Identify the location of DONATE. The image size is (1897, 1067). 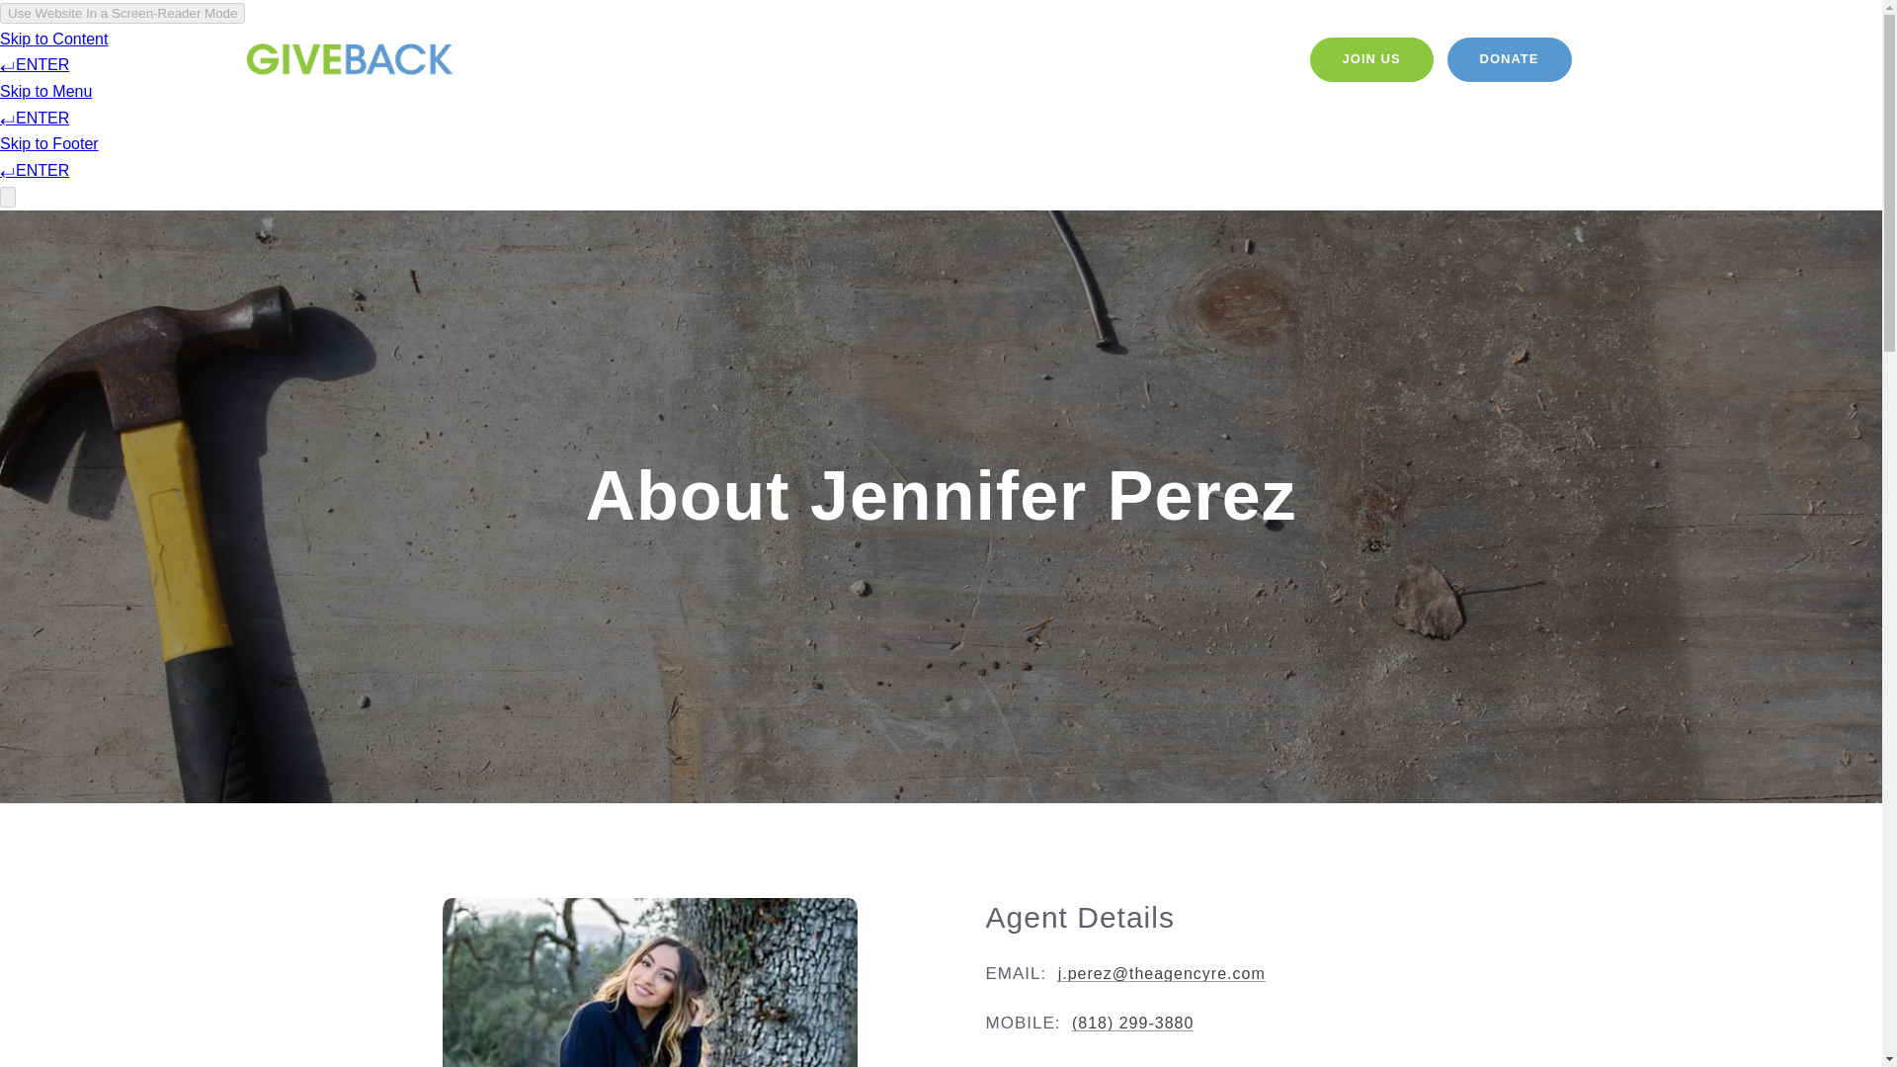
(1510, 59).